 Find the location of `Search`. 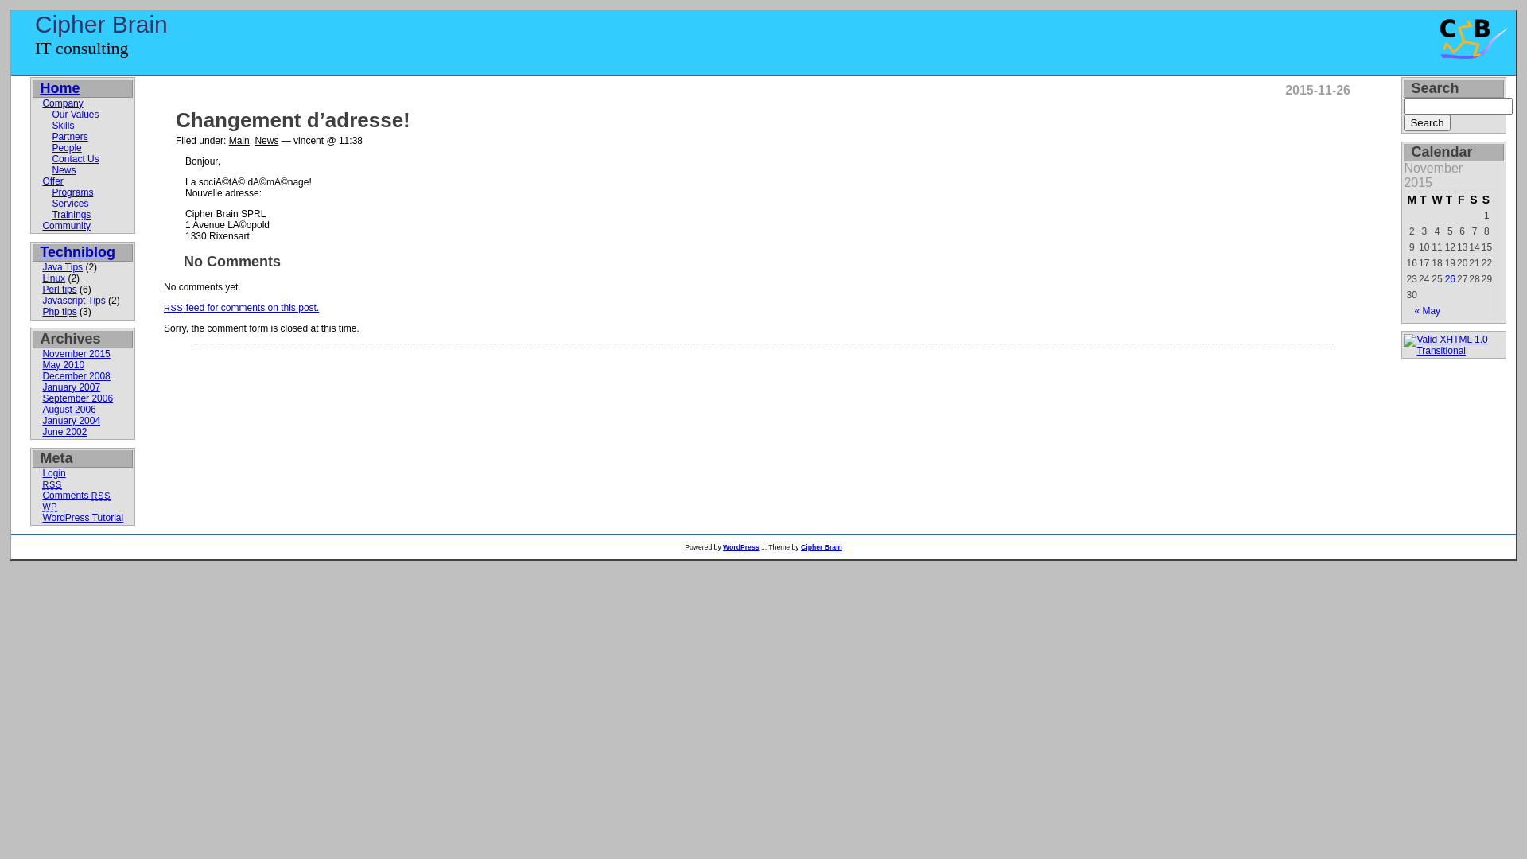

Search is located at coordinates (1427, 122).